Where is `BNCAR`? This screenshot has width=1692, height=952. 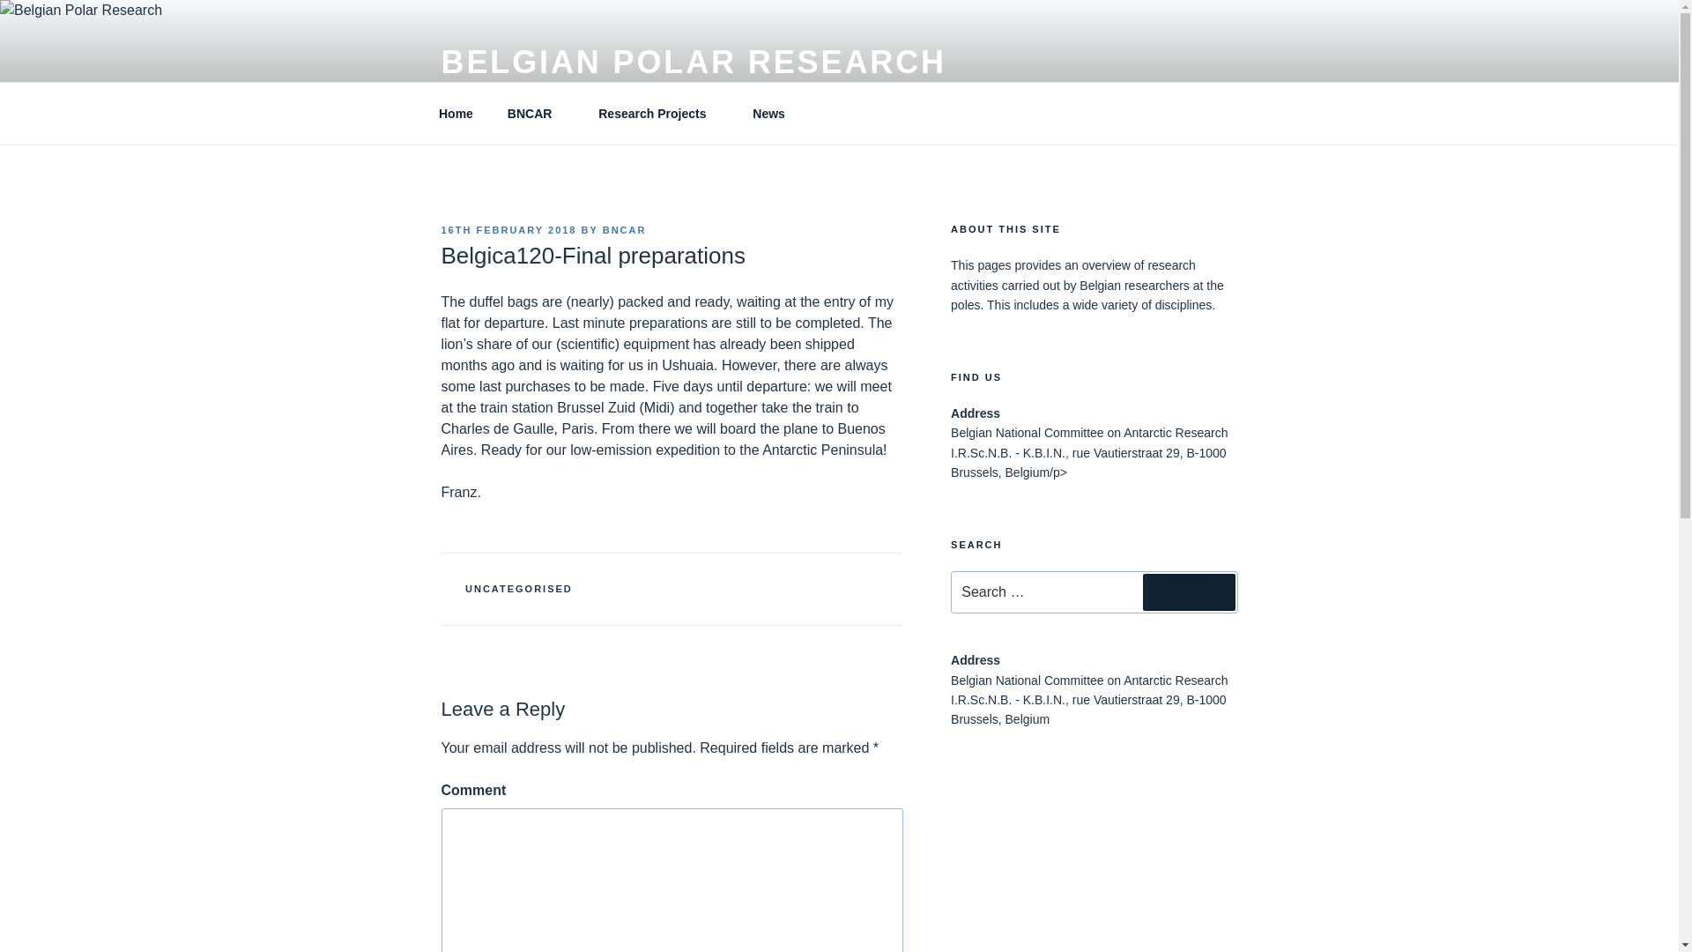 BNCAR is located at coordinates (536, 113).